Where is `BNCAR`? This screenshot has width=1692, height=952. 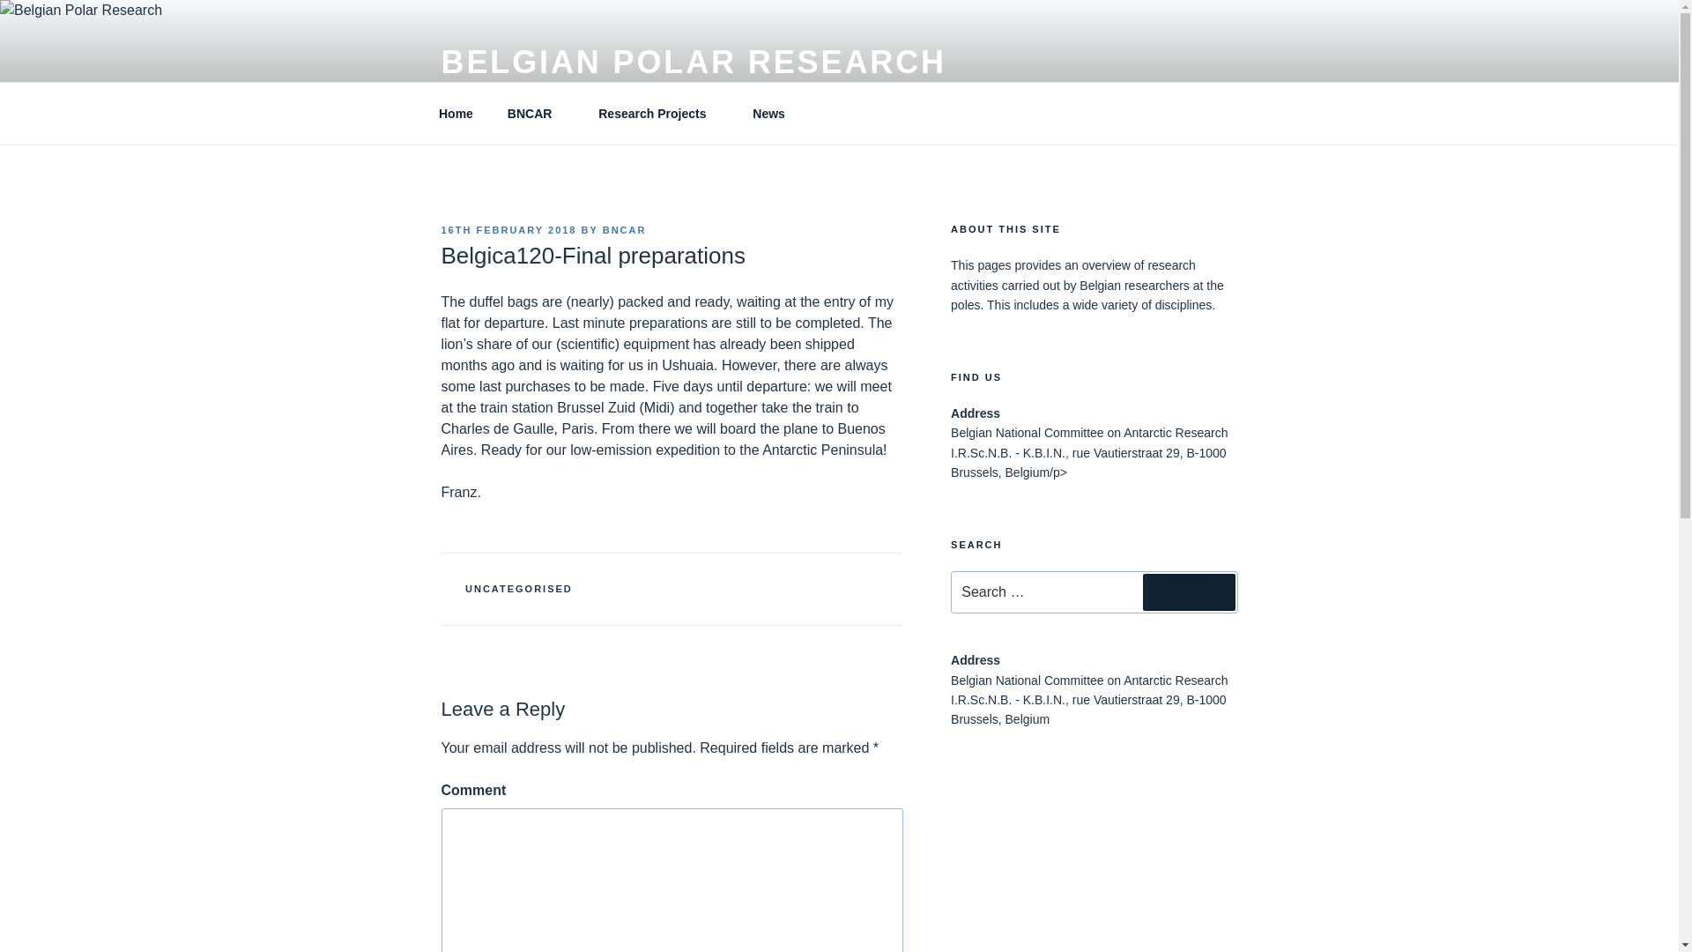 BNCAR is located at coordinates (536, 113).